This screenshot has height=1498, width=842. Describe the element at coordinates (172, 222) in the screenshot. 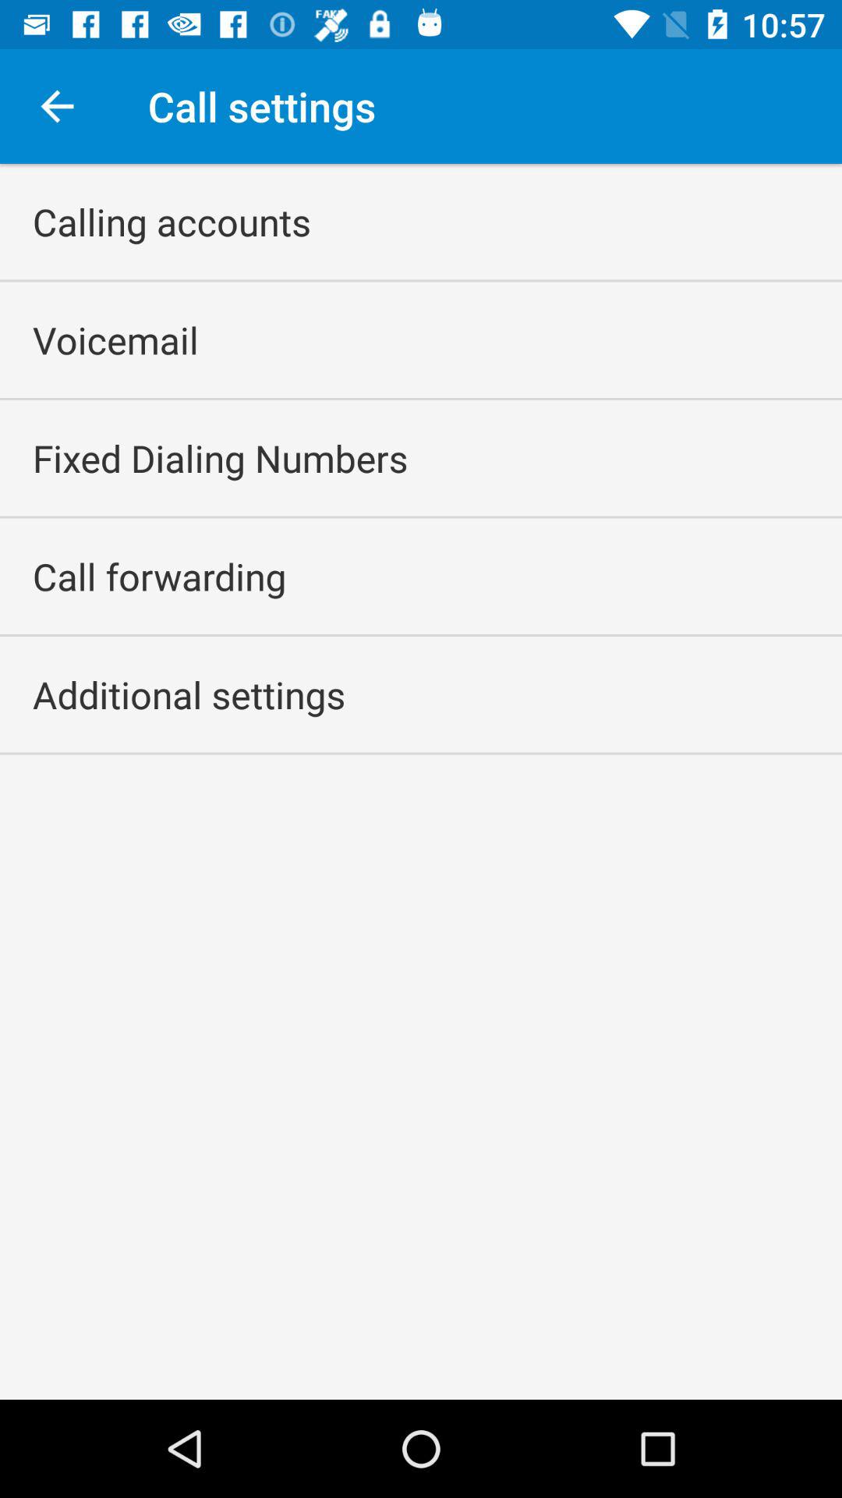

I see `turn off the calling accounts` at that location.